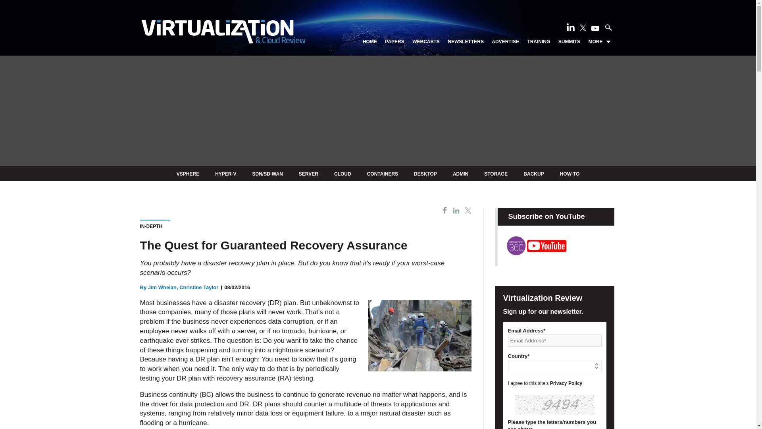 The image size is (762, 429). Describe the element at coordinates (308, 174) in the screenshot. I see `SERVER` at that location.